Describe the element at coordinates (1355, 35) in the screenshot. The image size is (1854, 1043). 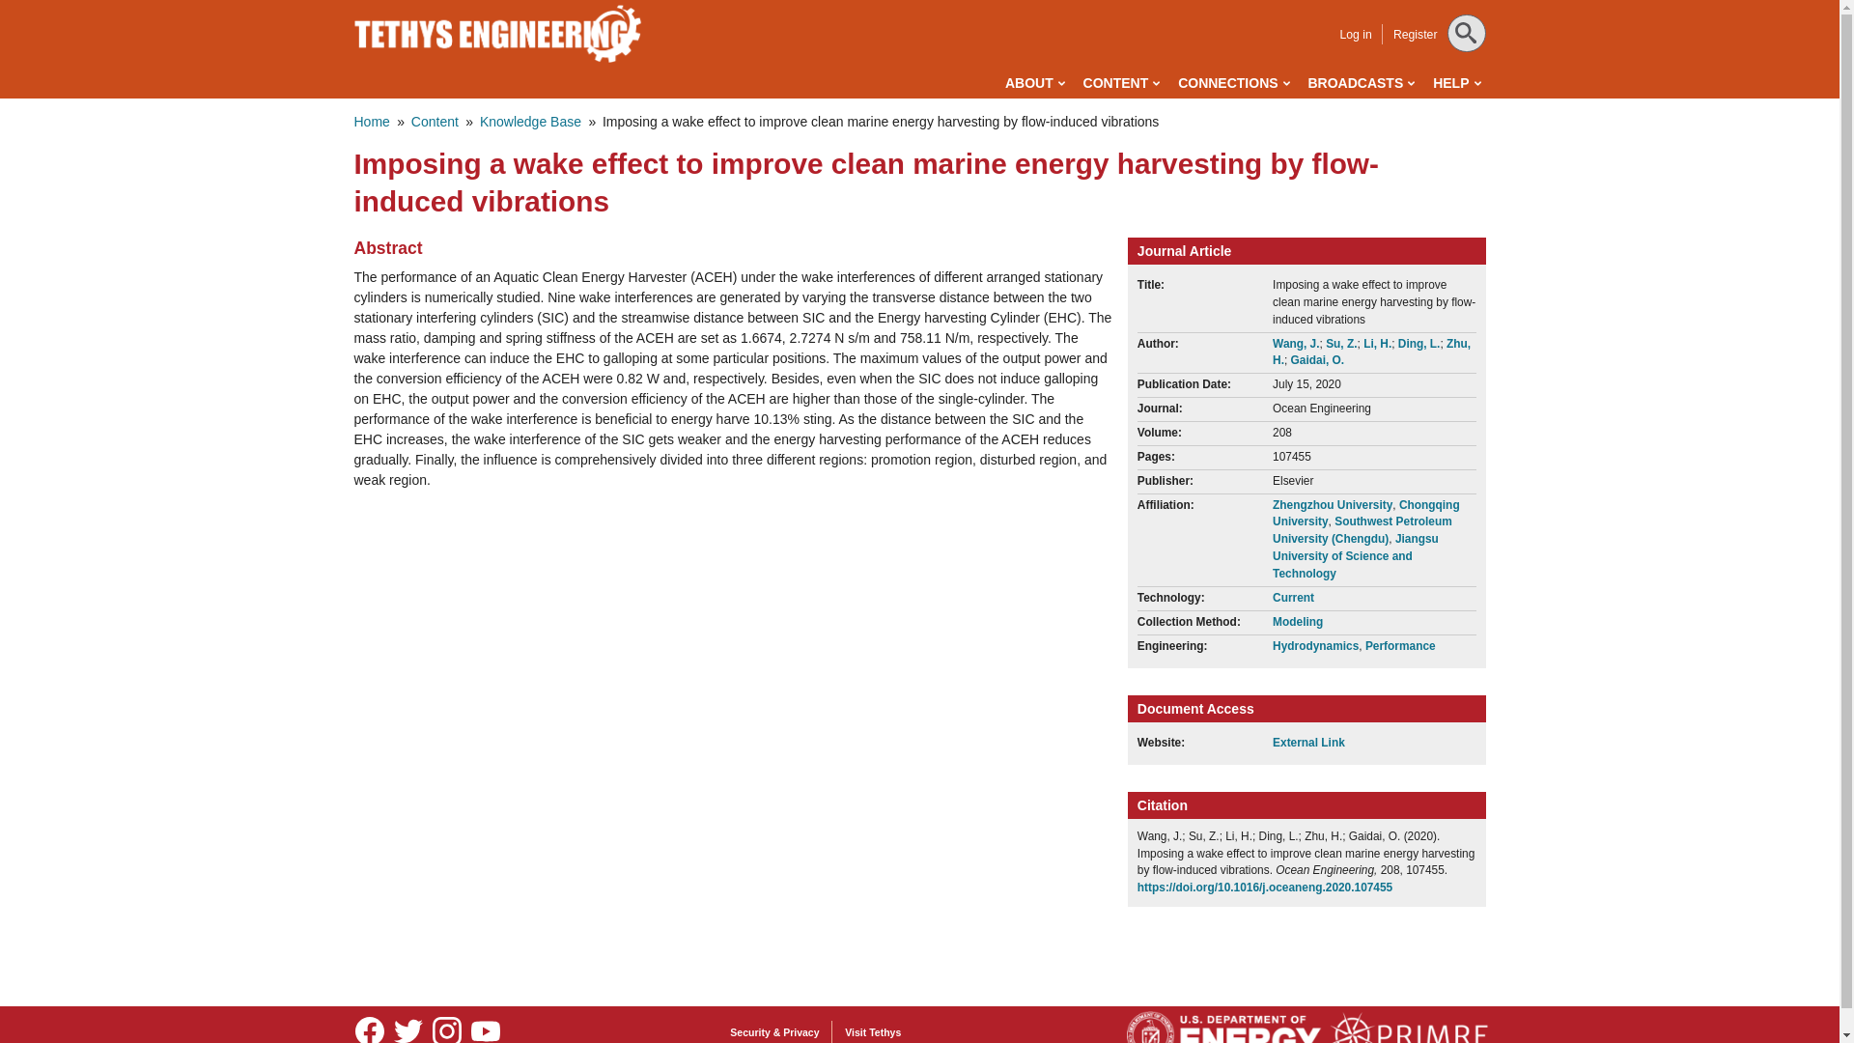
I see `Log in` at that location.